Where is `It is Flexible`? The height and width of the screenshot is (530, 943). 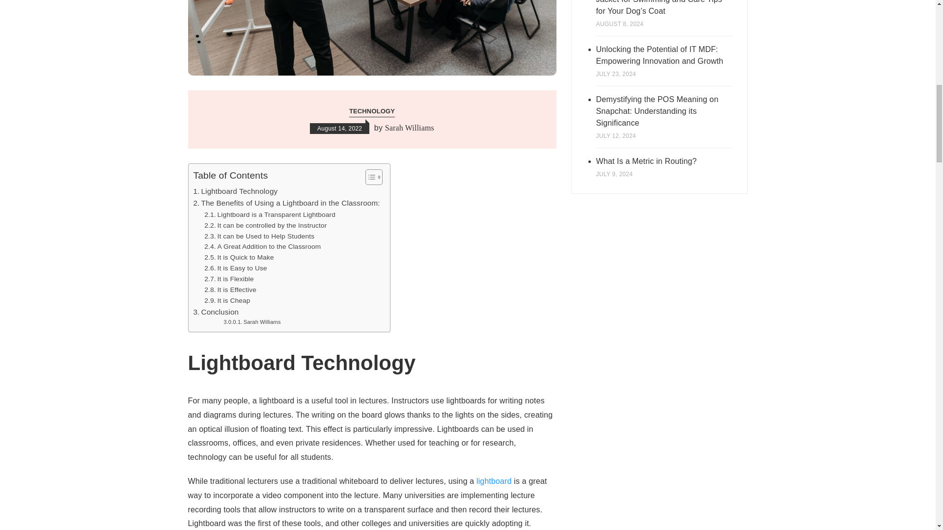 It is Flexible is located at coordinates (229, 279).